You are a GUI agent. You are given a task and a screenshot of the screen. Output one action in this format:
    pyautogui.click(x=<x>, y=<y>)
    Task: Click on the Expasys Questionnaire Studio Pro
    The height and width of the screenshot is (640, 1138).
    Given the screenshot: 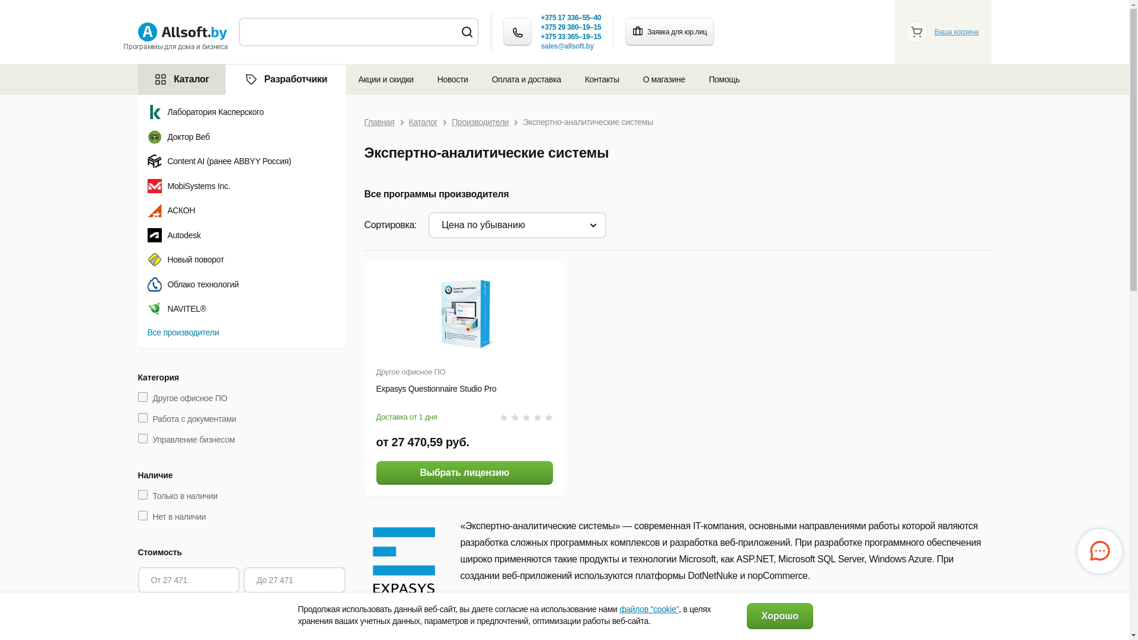 What is the action you would take?
    pyautogui.click(x=465, y=314)
    